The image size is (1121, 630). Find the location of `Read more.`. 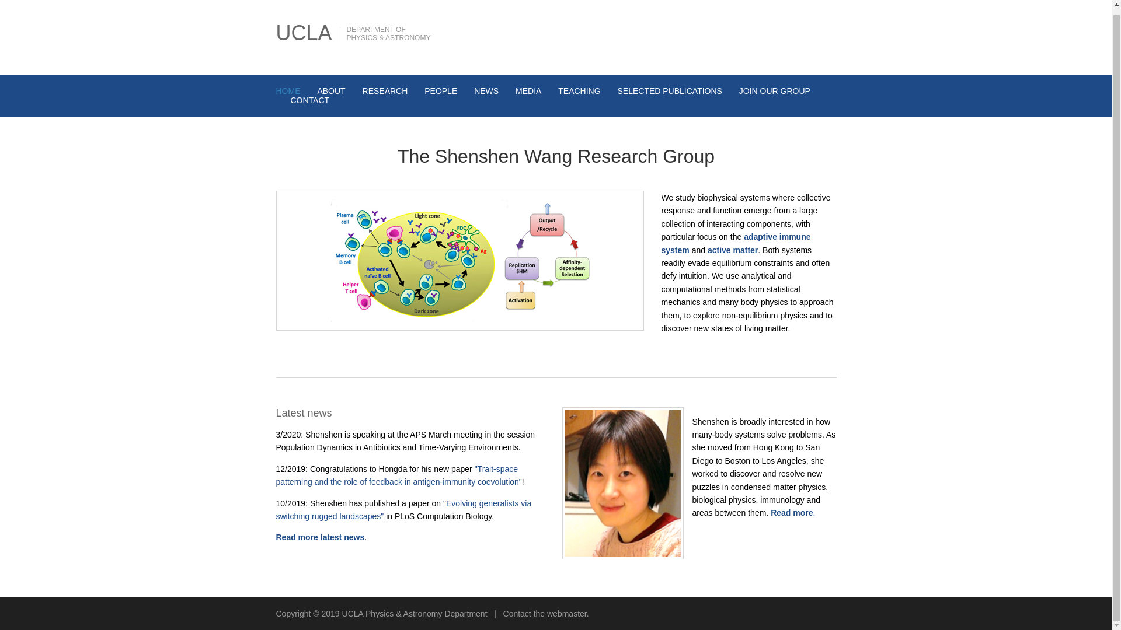

Read more. is located at coordinates (793, 512).